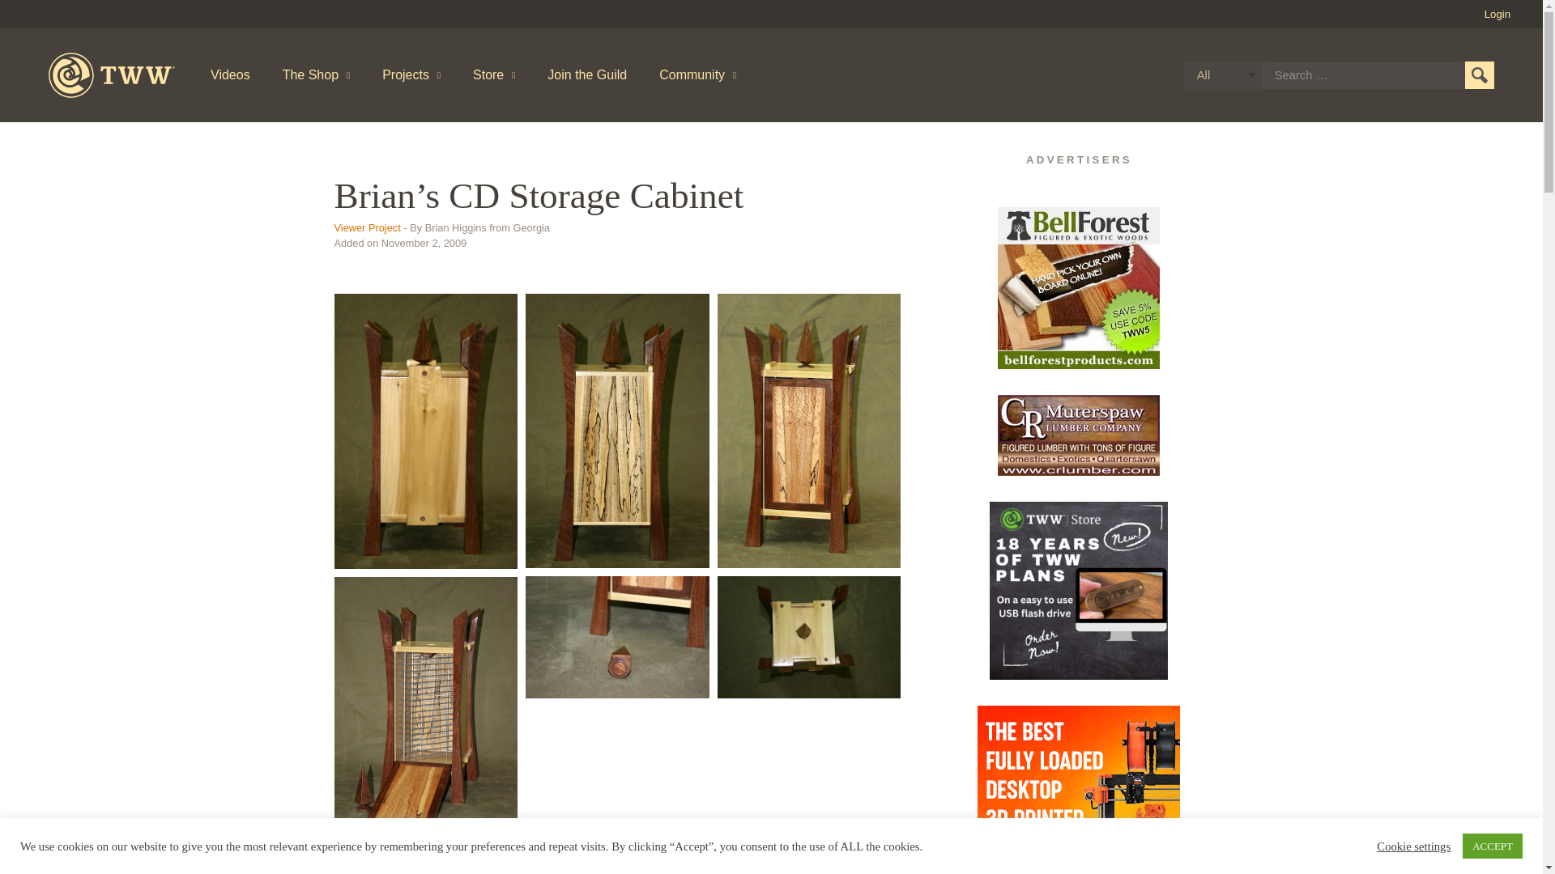 This screenshot has height=874, width=1555. I want to click on The Shop, so click(316, 74).